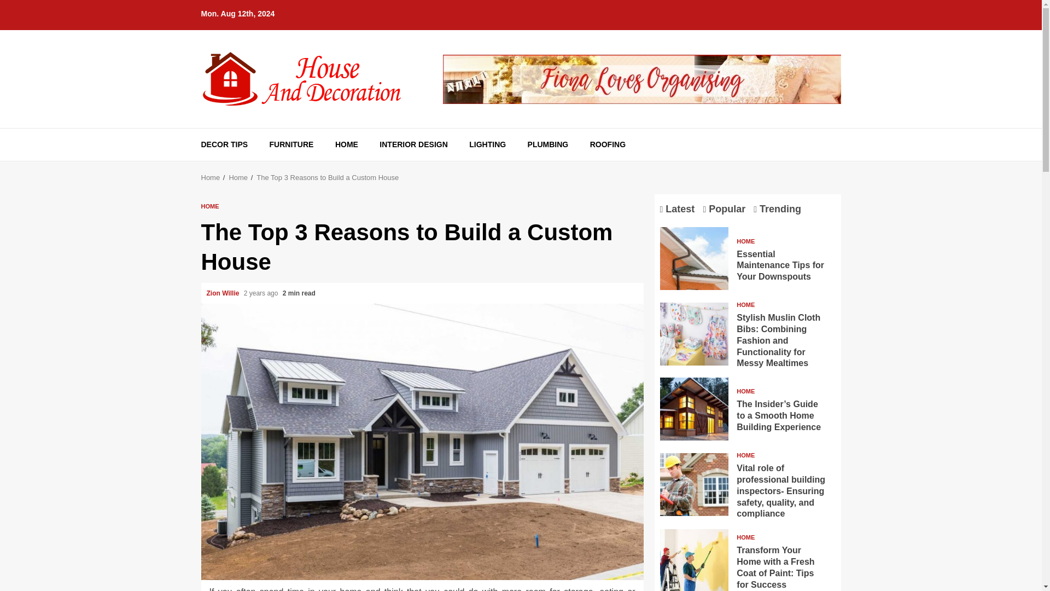  Describe the element at coordinates (488, 144) in the screenshot. I see `LIGHTING` at that location.